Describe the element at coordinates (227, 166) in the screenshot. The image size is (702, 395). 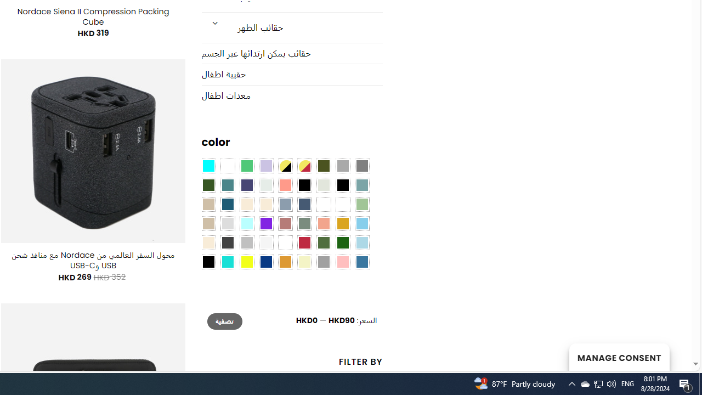
I see `Clear` at that location.